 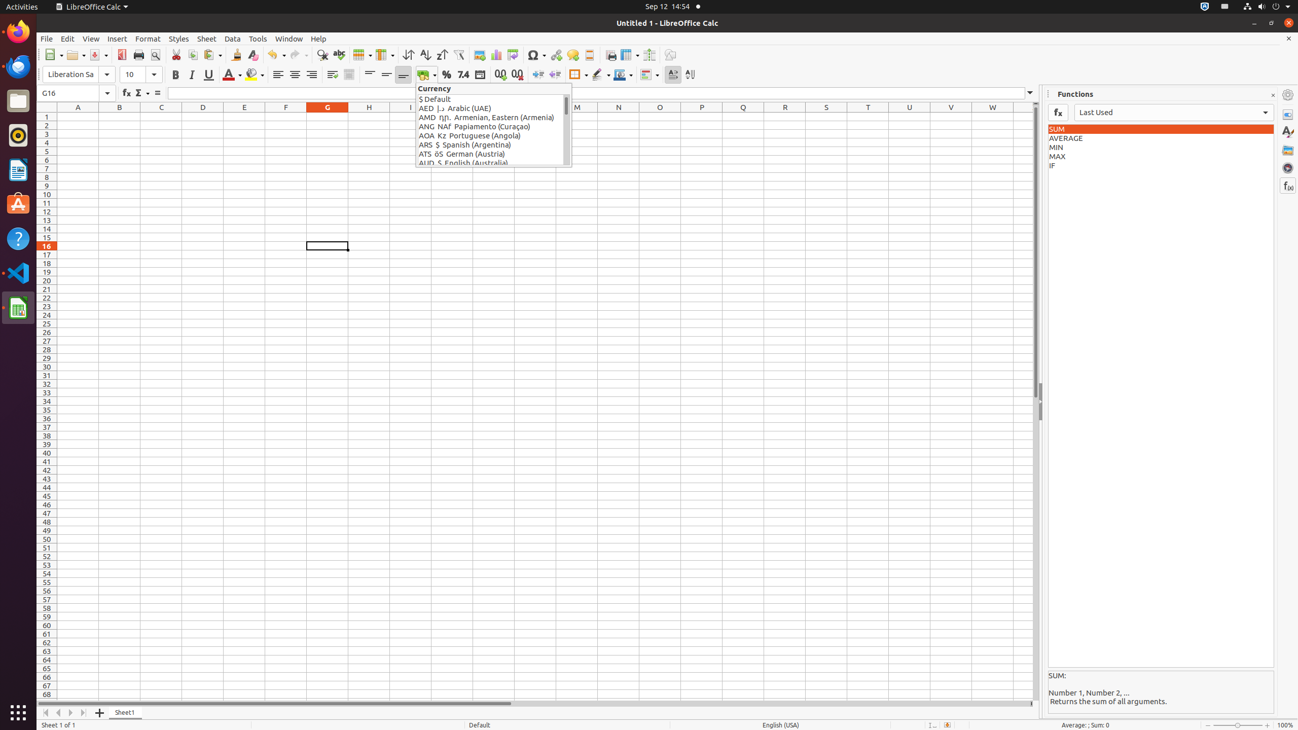 I want to click on Redo, so click(x=299, y=55).